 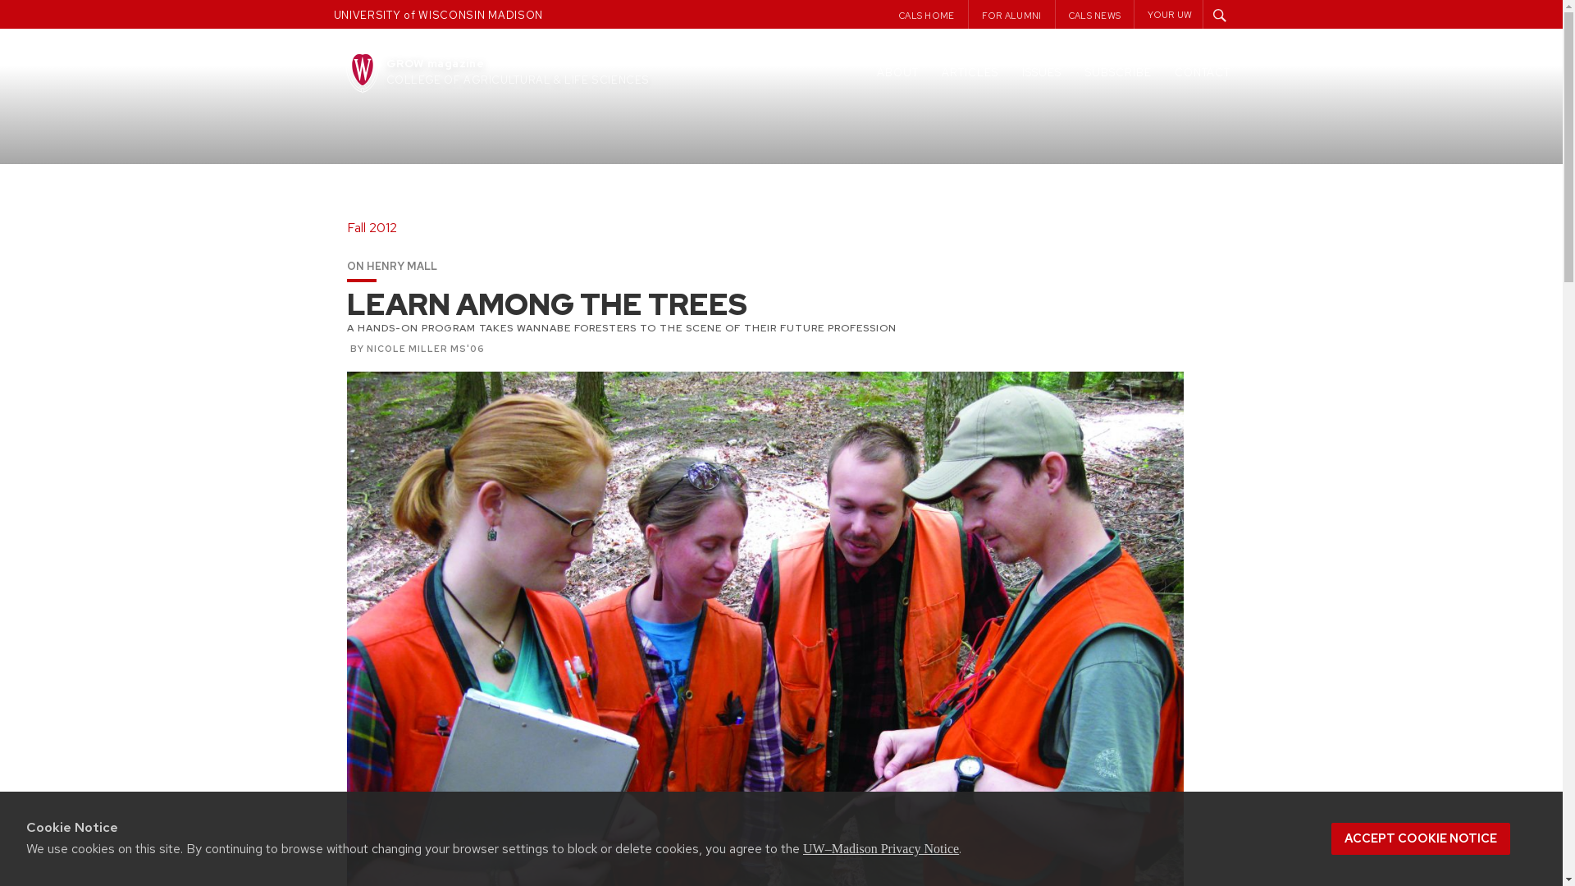 What do you see at coordinates (1170, 14) in the screenshot?
I see `YOUR UW` at bounding box center [1170, 14].